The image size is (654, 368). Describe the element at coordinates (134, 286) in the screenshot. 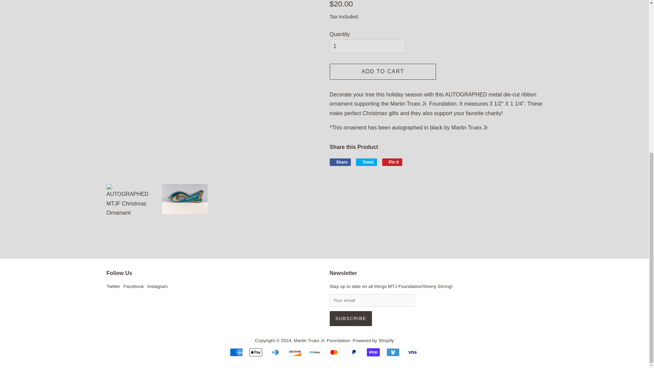

I see `Martin Truex Jr. Foundation on Facebook` at that location.